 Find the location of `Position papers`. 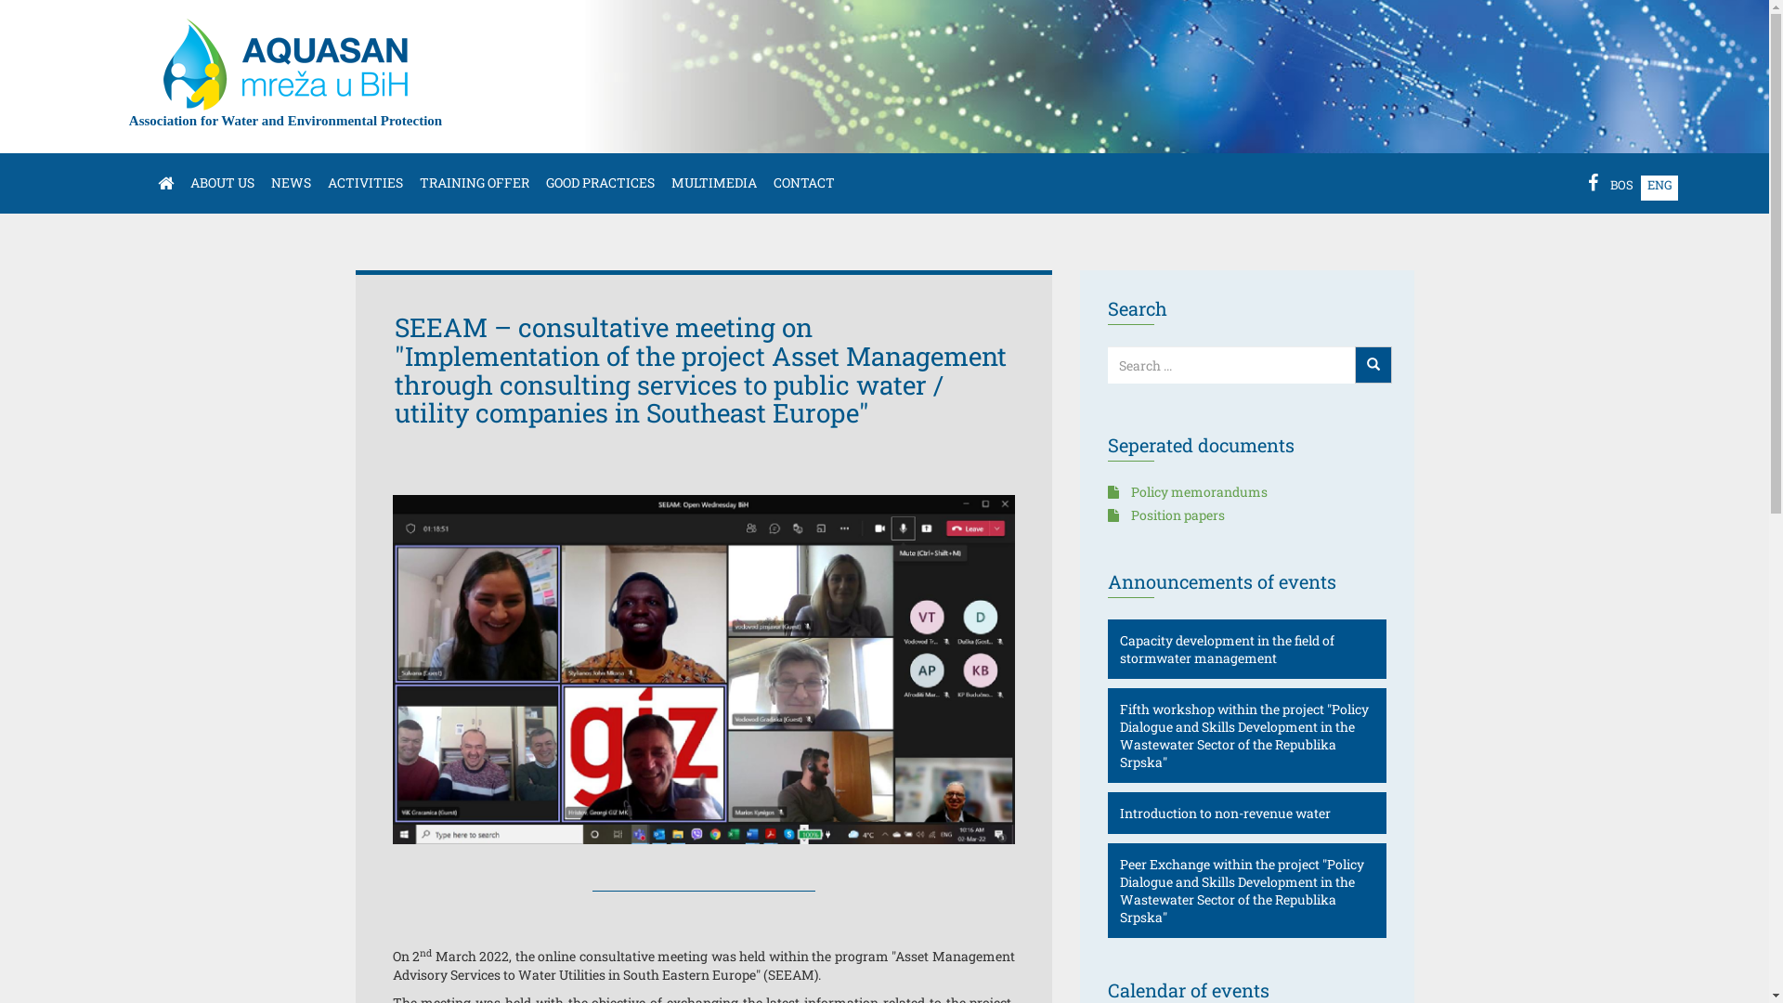

Position papers is located at coordinates (1165, 515).